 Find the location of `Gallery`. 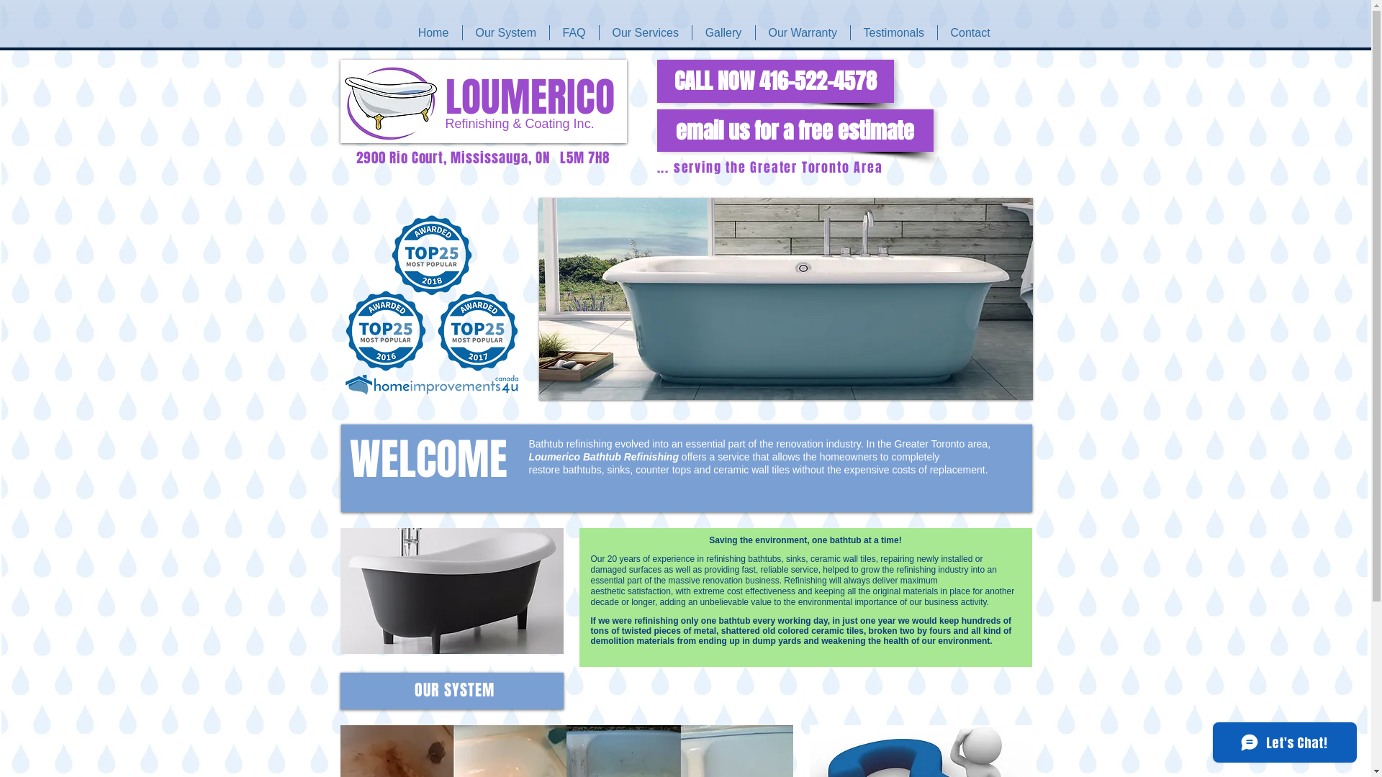

Gallery is located at coordinates (724, 33).